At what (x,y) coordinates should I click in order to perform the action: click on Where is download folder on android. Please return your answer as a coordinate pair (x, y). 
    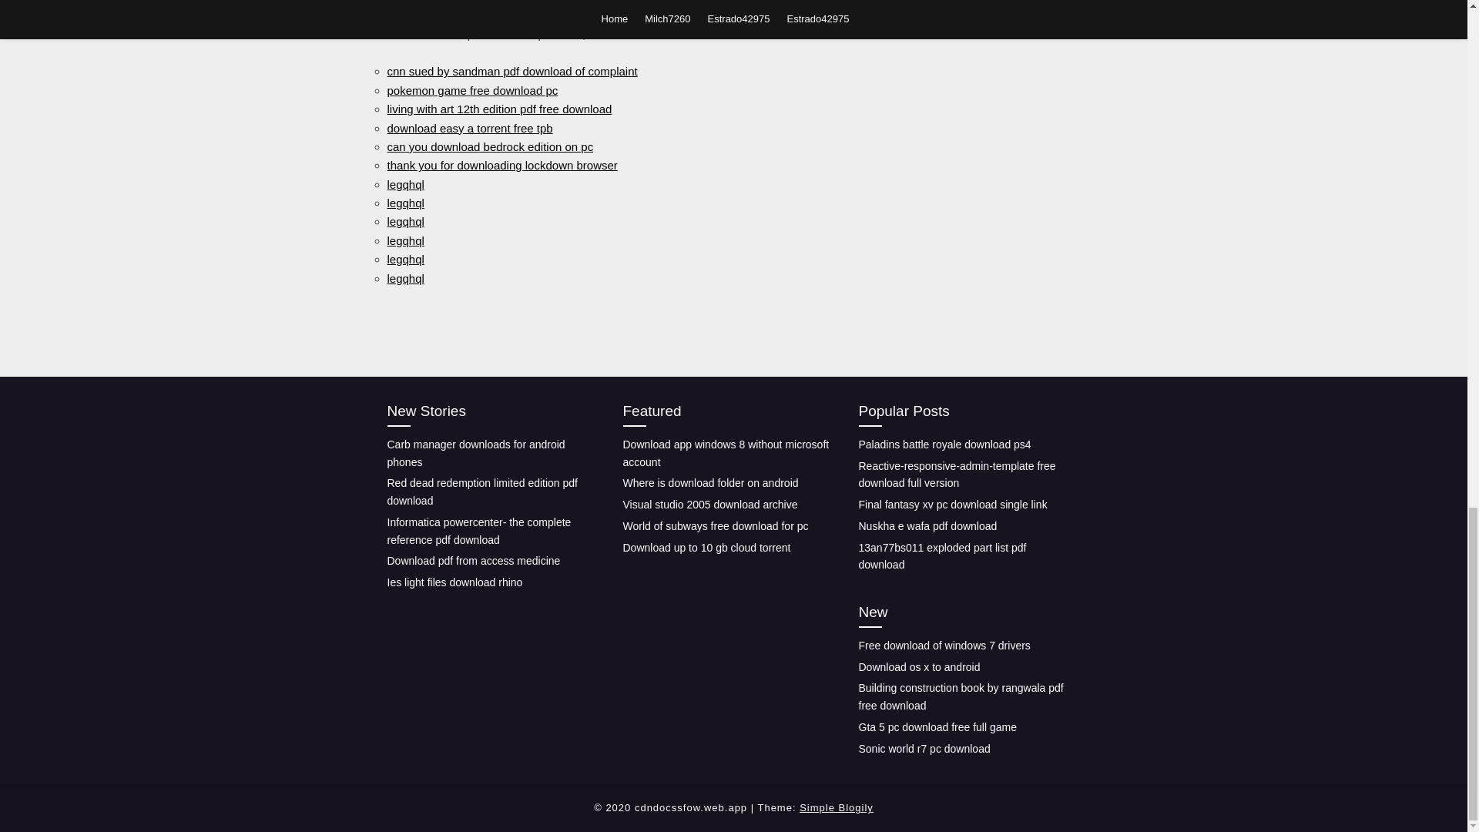
    Looking at the image, I should click on (710, 482).